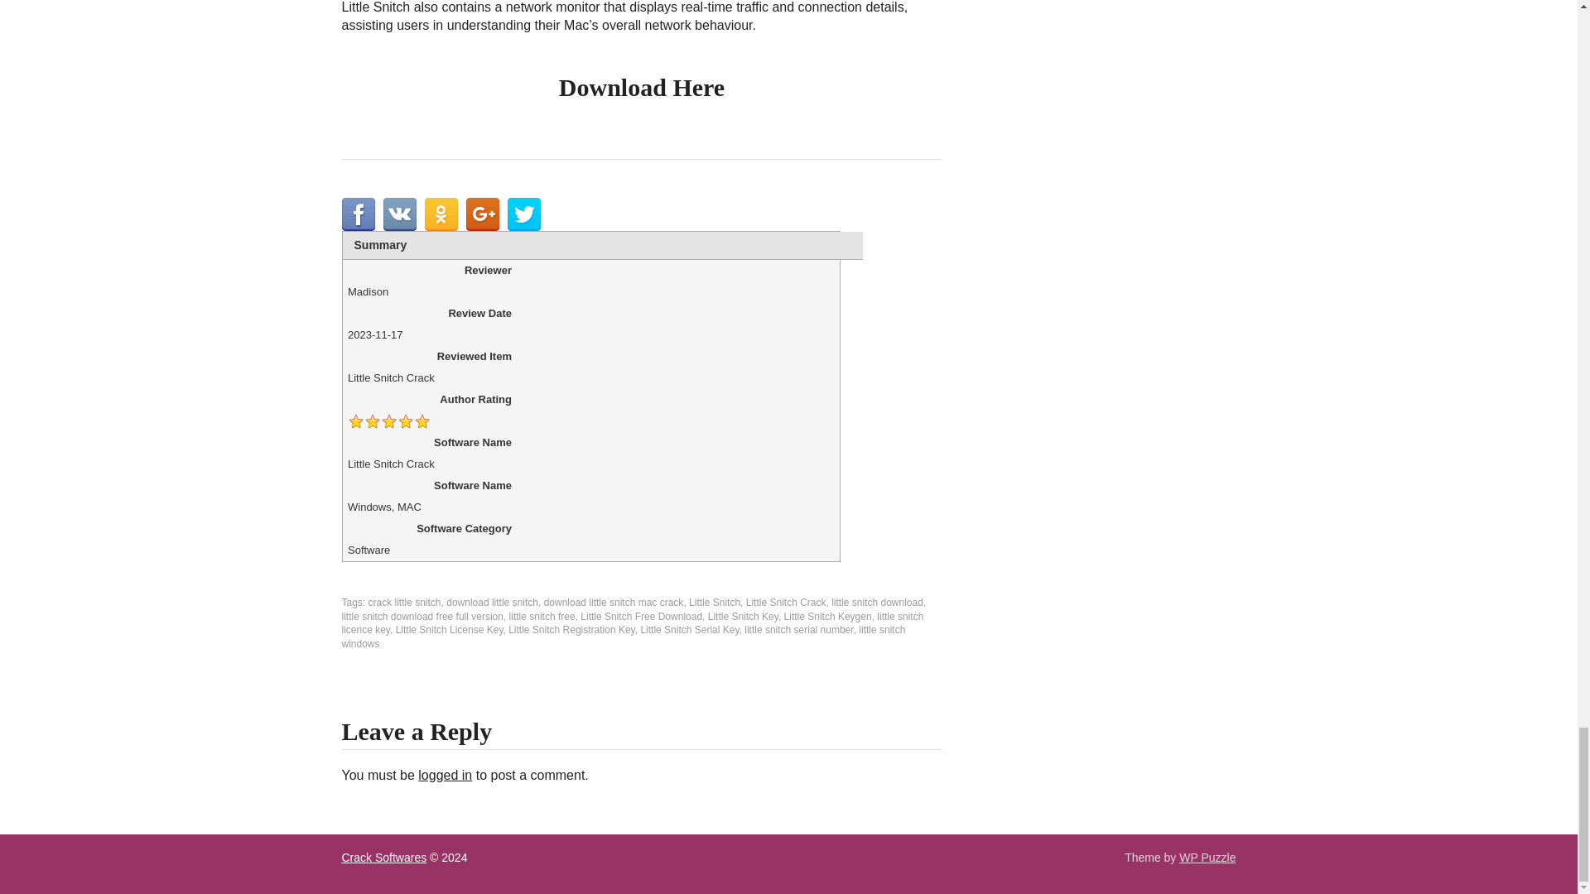 Image resolution: width=1590 pixels, height=894 pixels. Describe the element at coordinates (523, 214) in the screenshot. I see `Share in Twitter` at that location.